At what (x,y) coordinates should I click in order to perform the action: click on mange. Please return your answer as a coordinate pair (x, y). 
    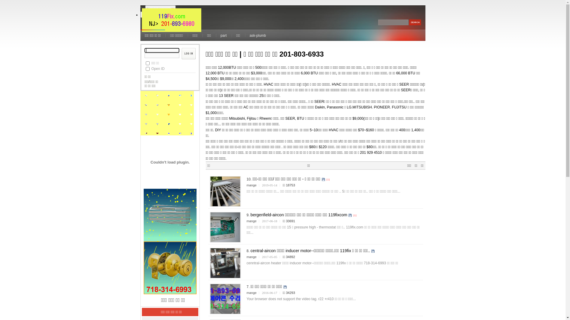
    Looking at the image, I should click on (251, 257).